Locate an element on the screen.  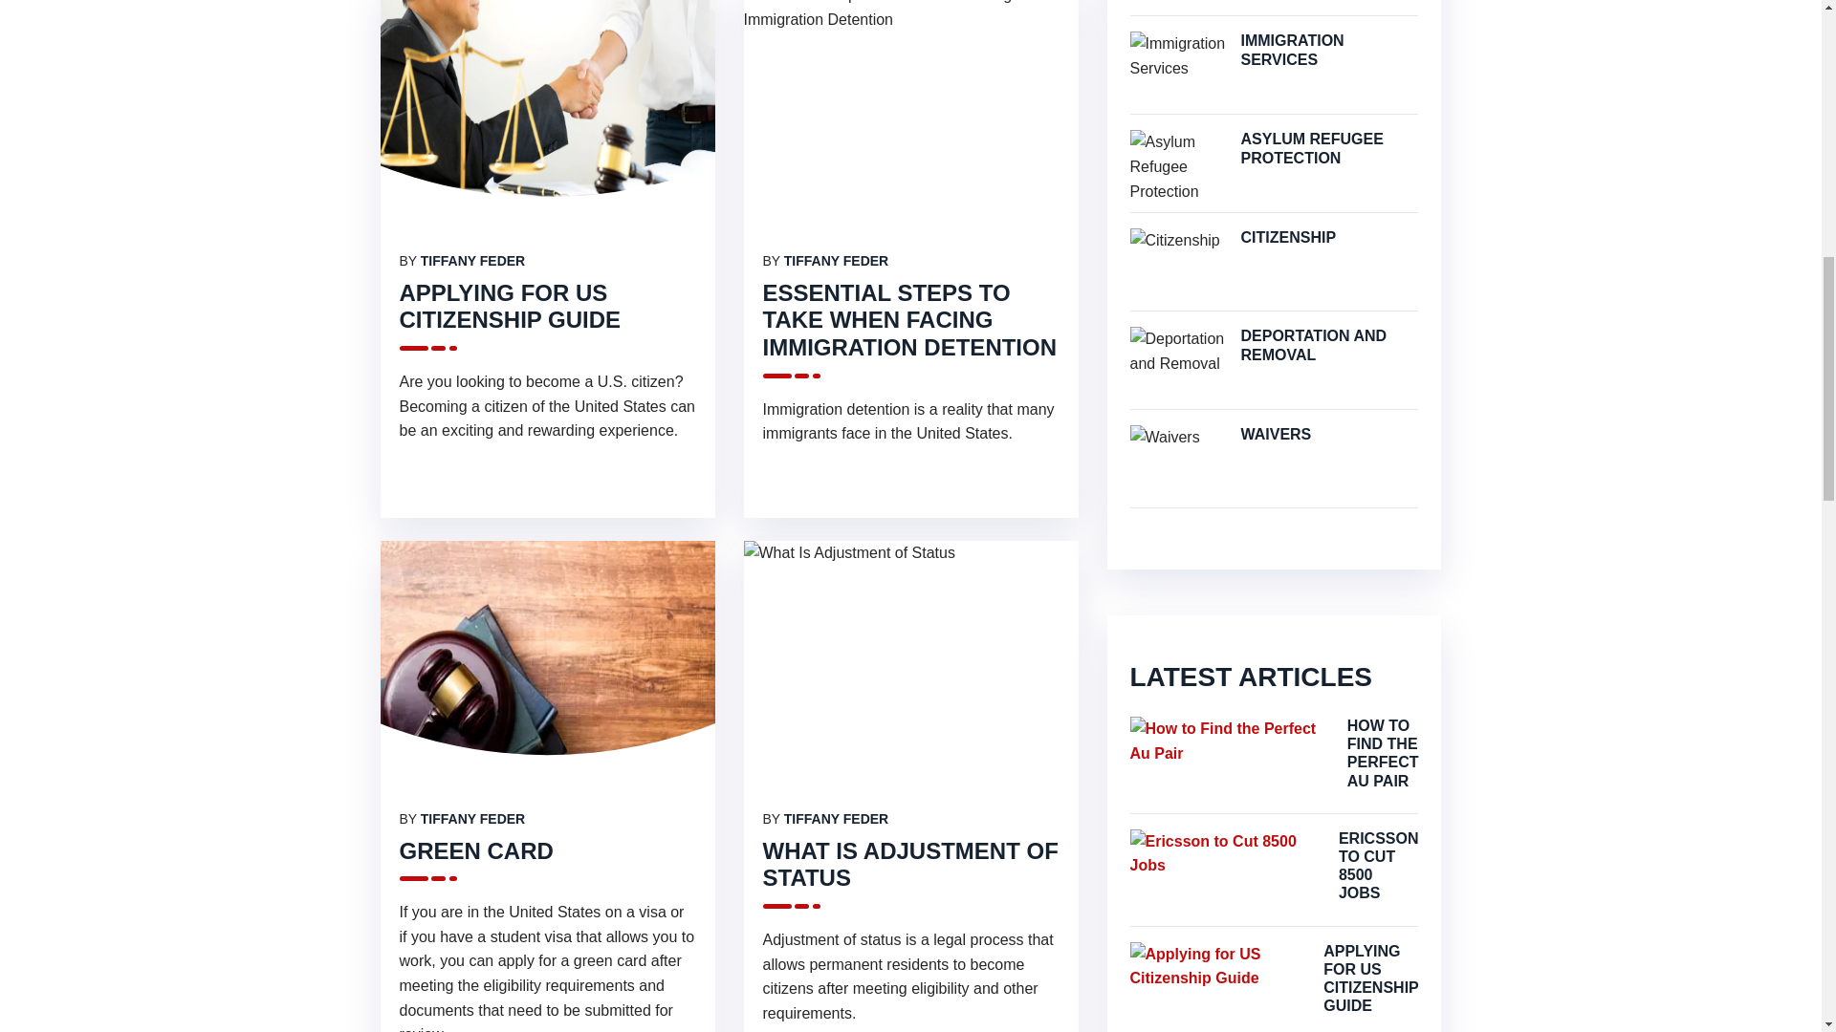
GREEN CARD is located at coordinates (476, 849).